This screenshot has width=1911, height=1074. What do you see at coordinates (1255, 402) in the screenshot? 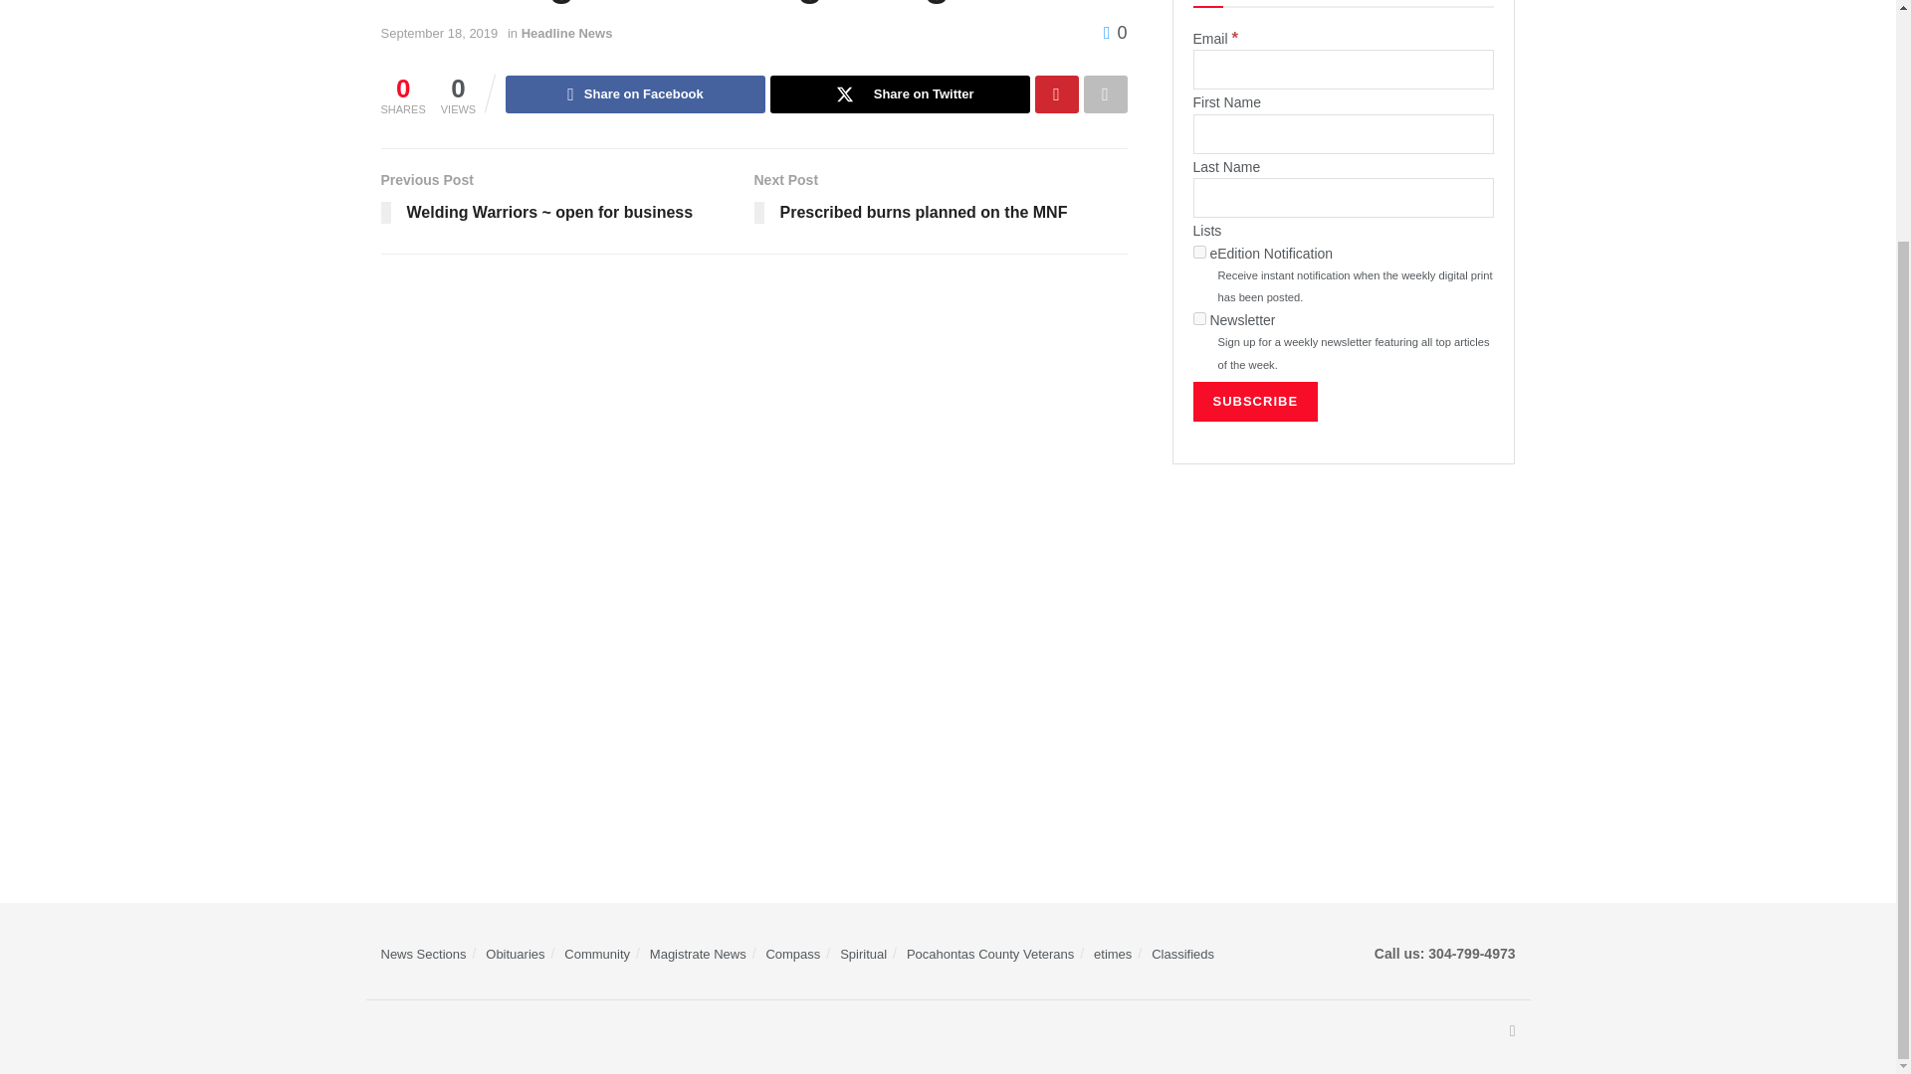
I see `Subscribe` at bounding box center [1255, 402].